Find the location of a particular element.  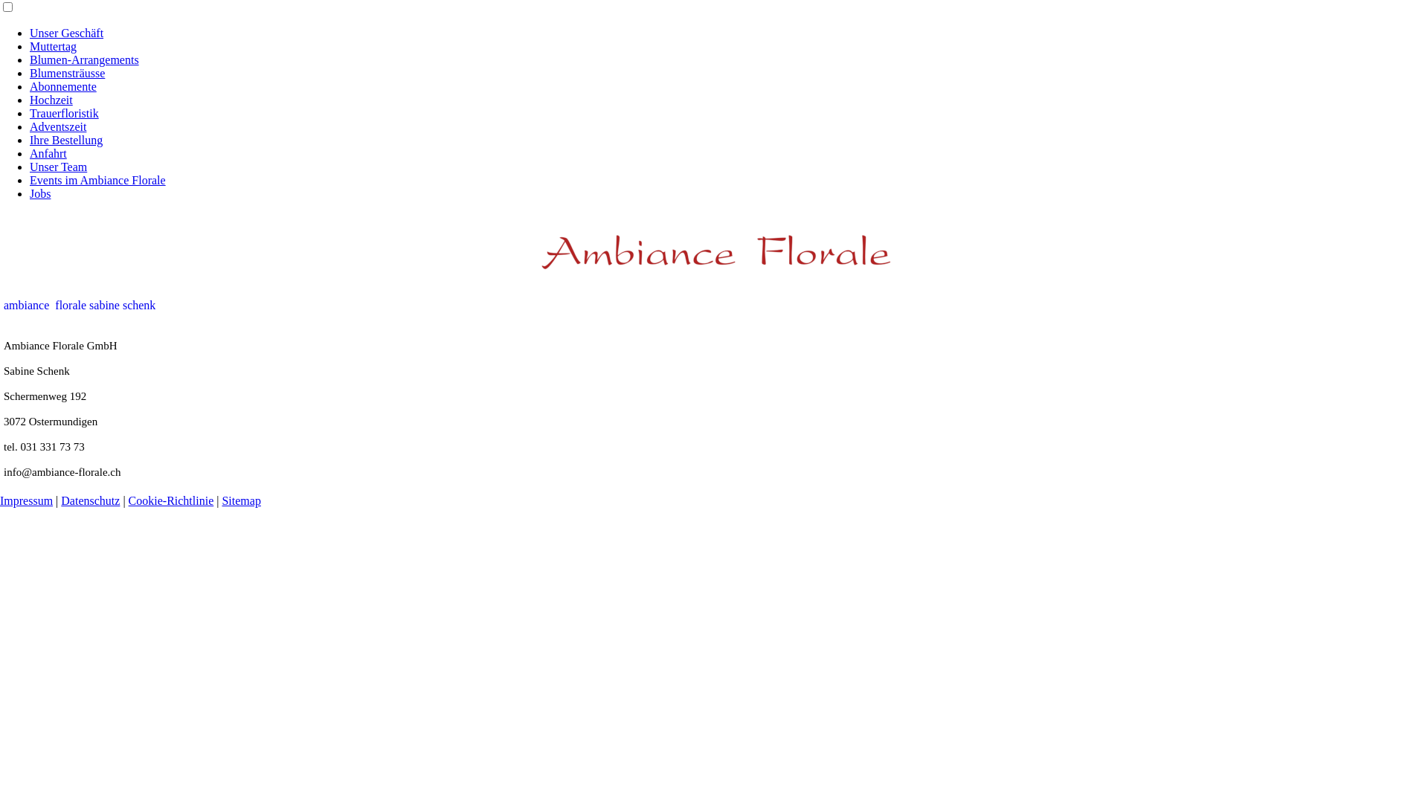

Events im Ambiance Florale is located at coordinates (98, 180).